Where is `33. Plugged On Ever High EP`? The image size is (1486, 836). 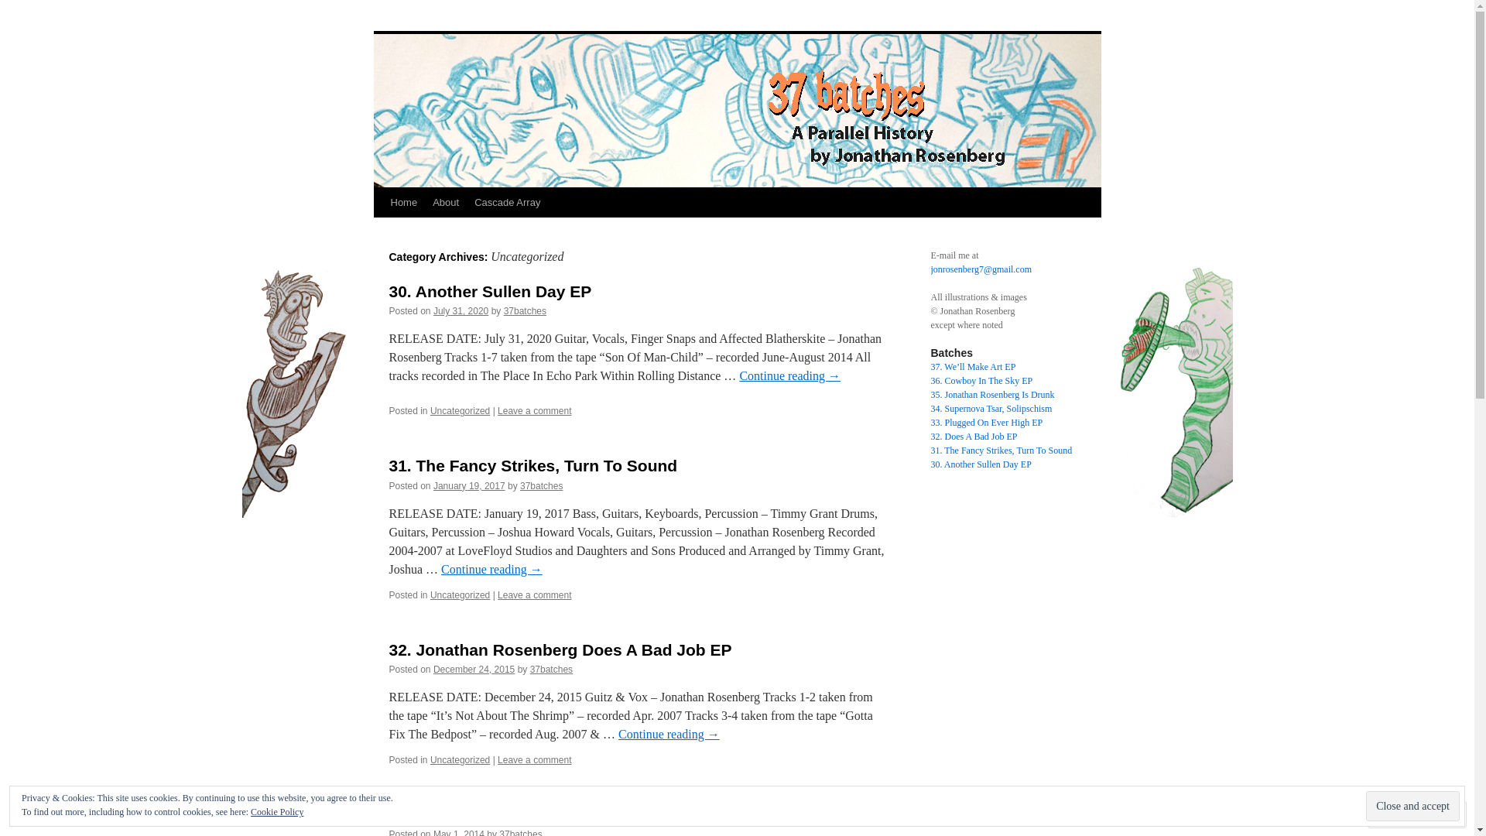
33. Plugged On Ever High EP is located at coordinates (502, 814).